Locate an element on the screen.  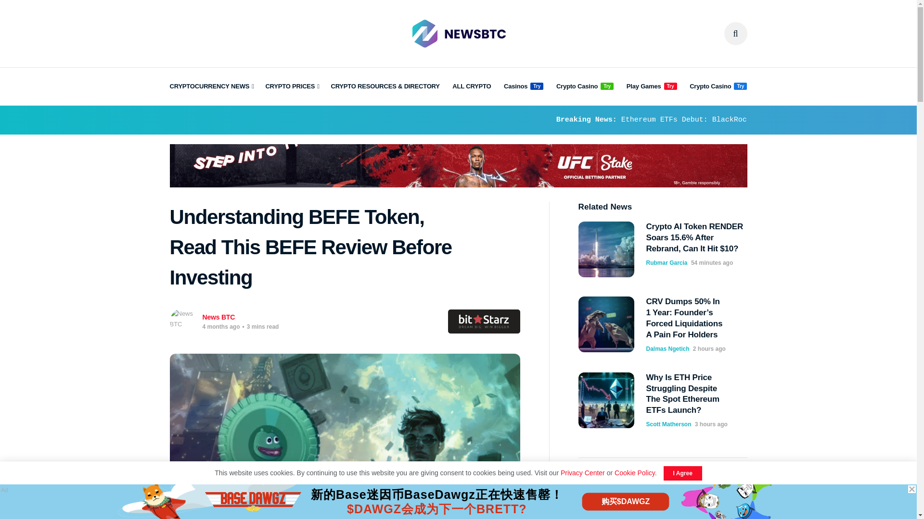
CRYPTOCURRENCY NEWS is located at coordinates (211, 86).